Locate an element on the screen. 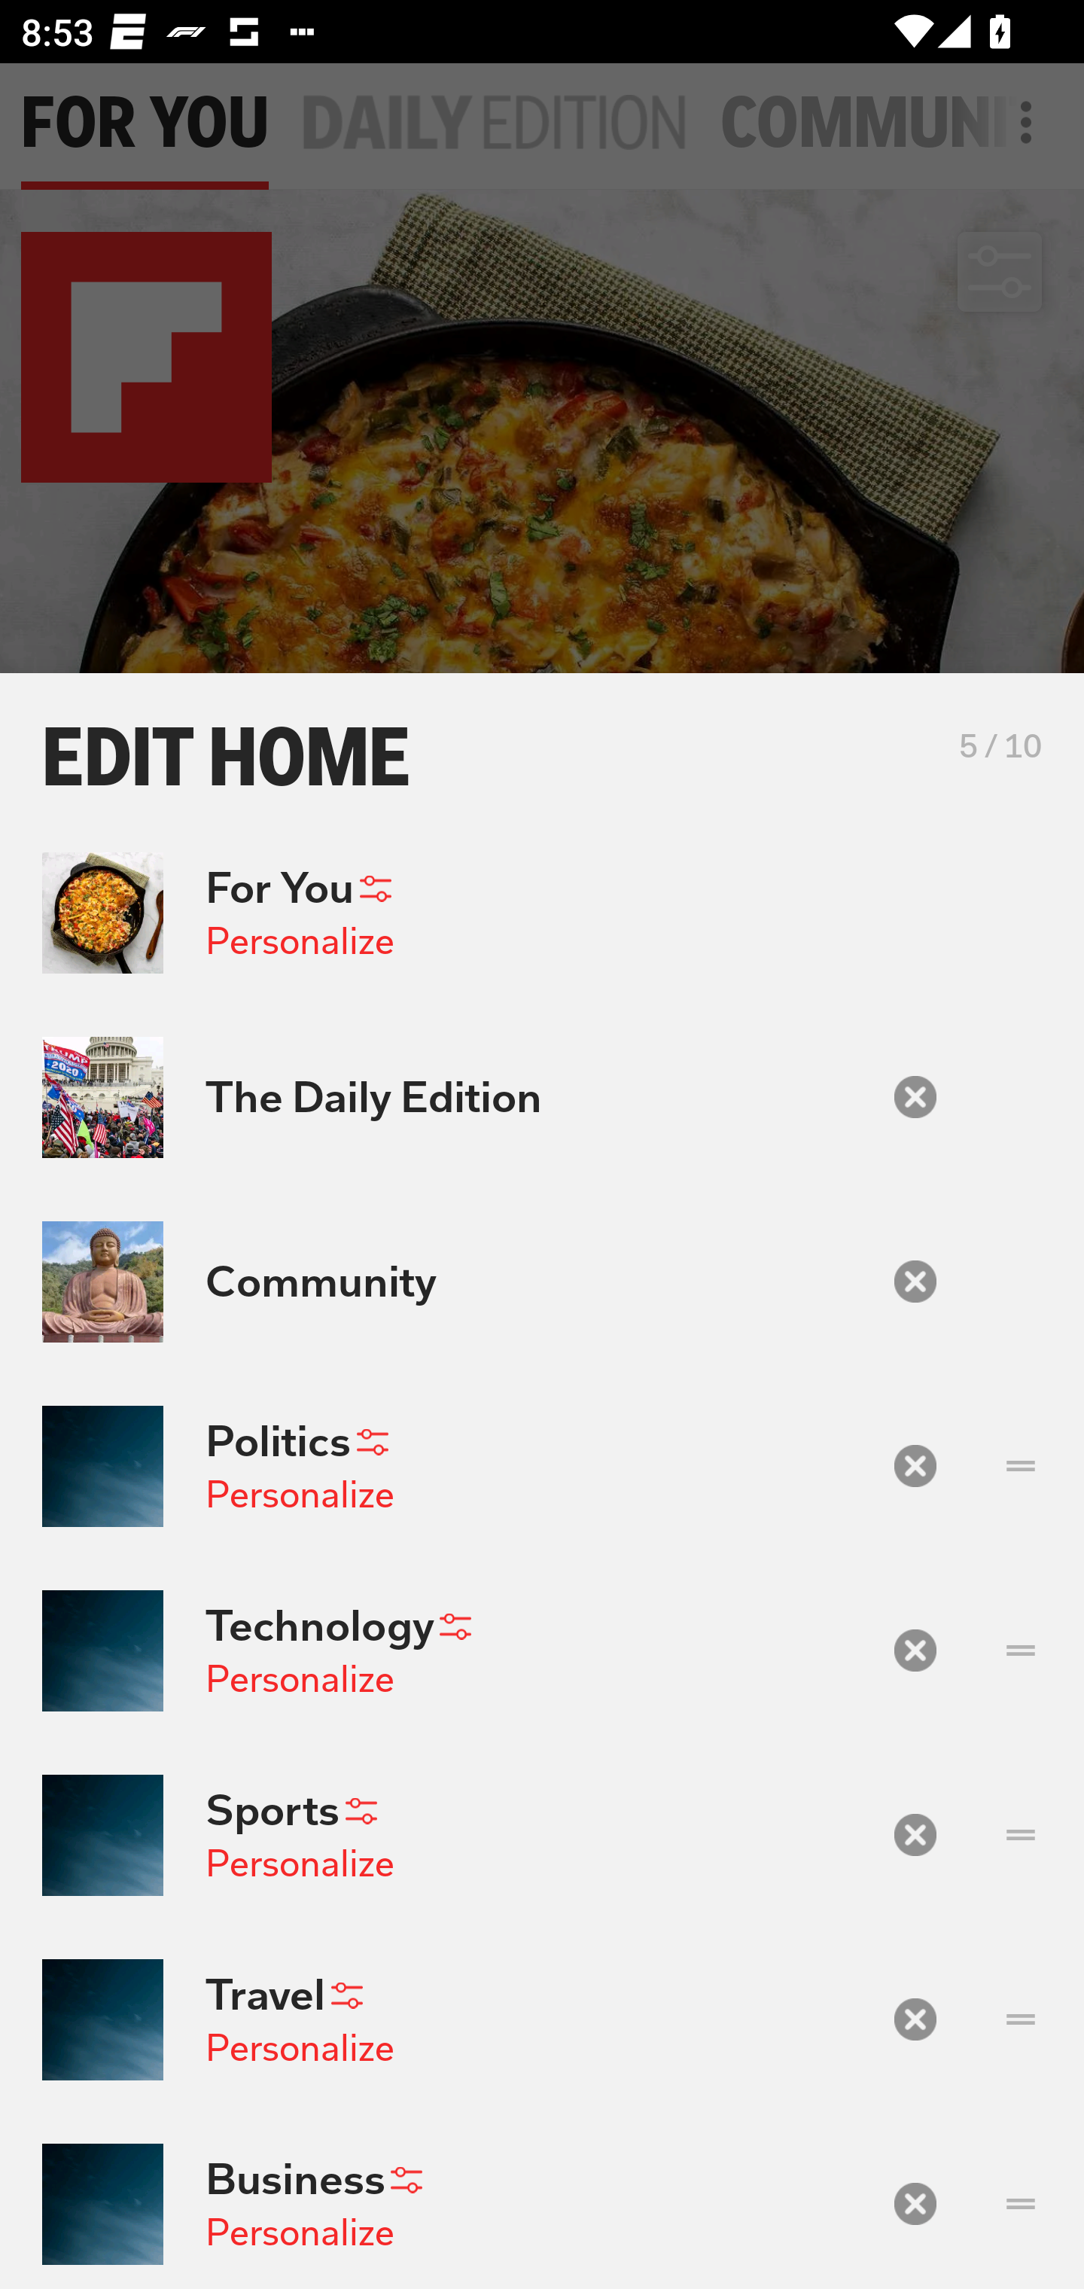 The height and width of the screenshot is (2289, 1084). Personalize is located at coordinates (300, 1494).